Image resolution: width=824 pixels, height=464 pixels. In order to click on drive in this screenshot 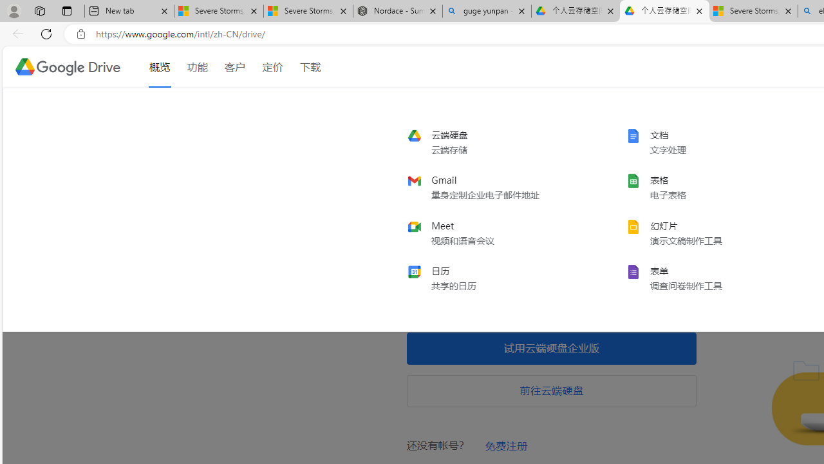, I will do `click(493, 142)`.